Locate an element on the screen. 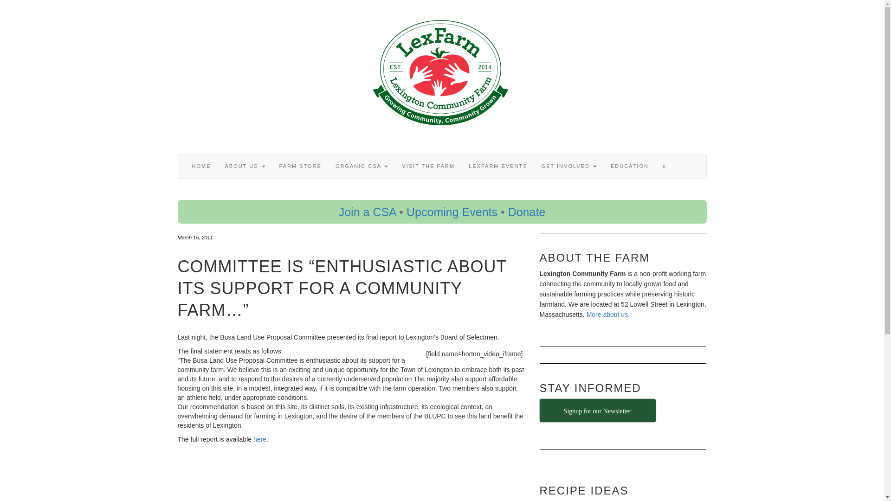 This screenshot has height=501, width=891. More about us is located at coordinates (607, 314).